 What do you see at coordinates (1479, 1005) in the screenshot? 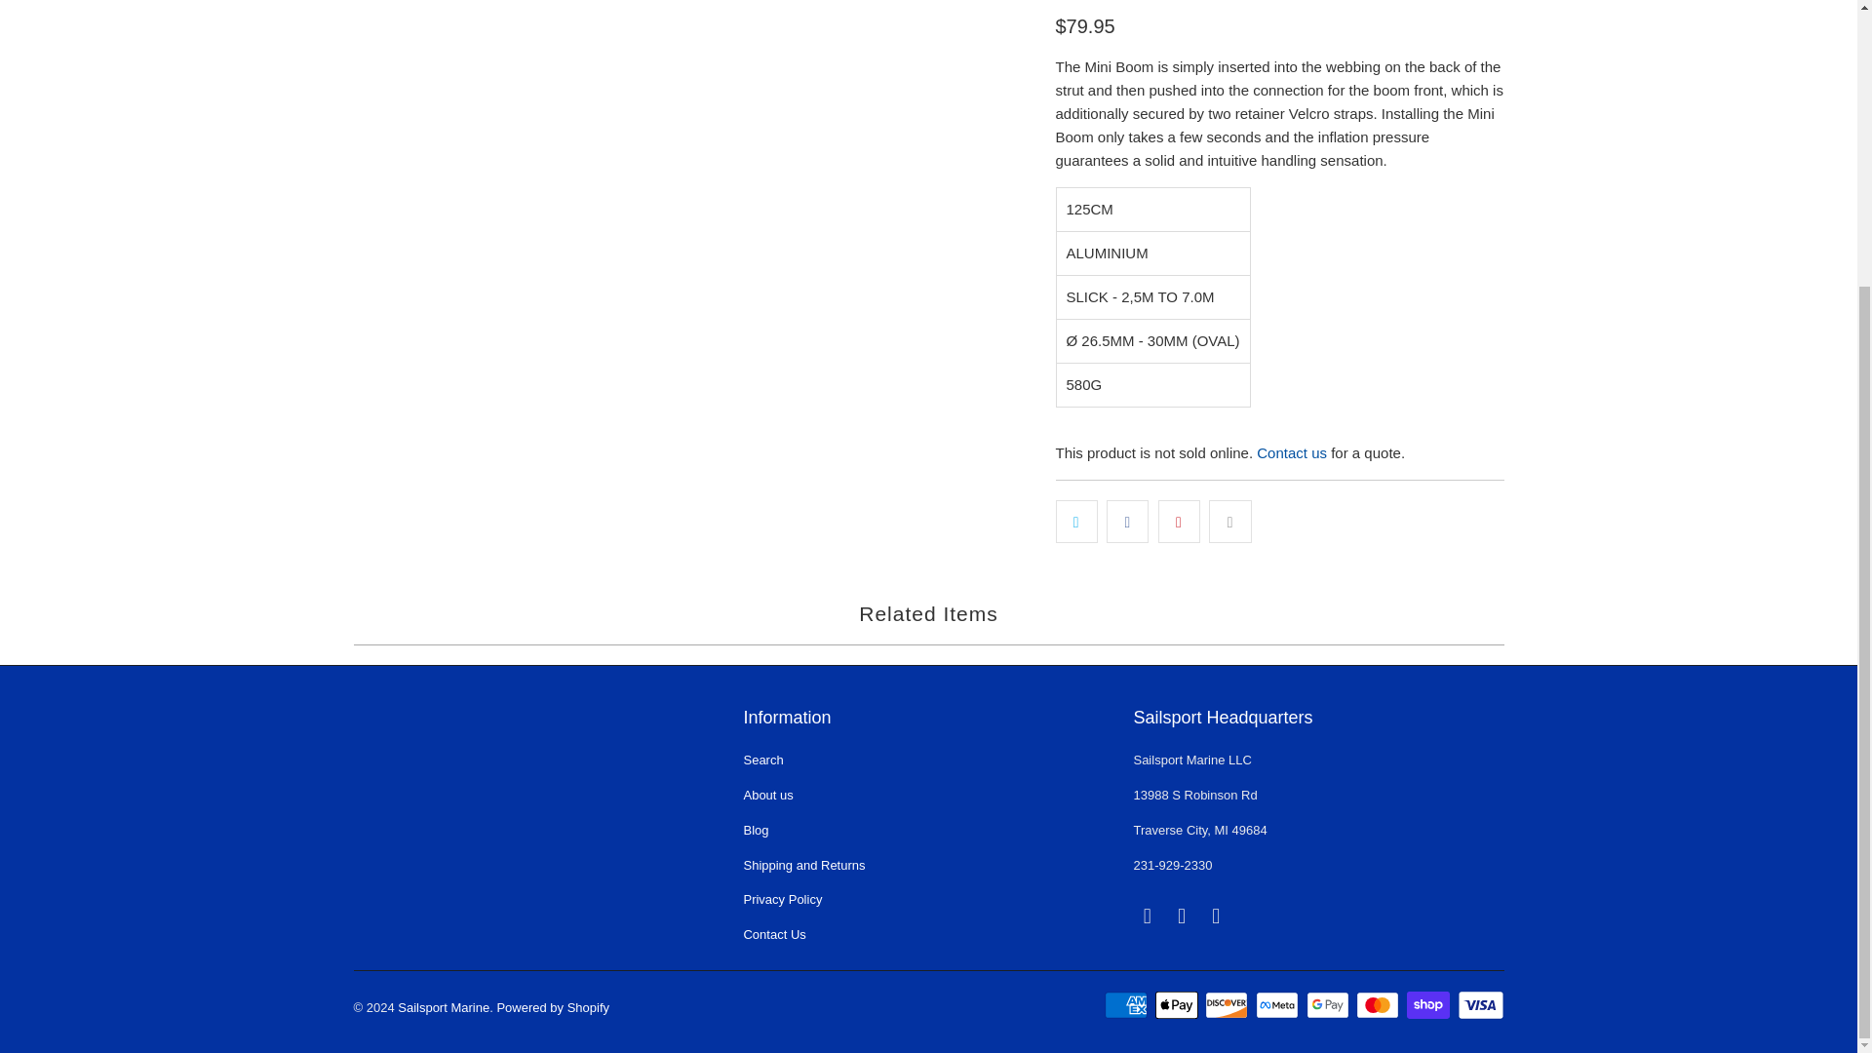
I see `Visa` at bounding box center [1479, 1005].